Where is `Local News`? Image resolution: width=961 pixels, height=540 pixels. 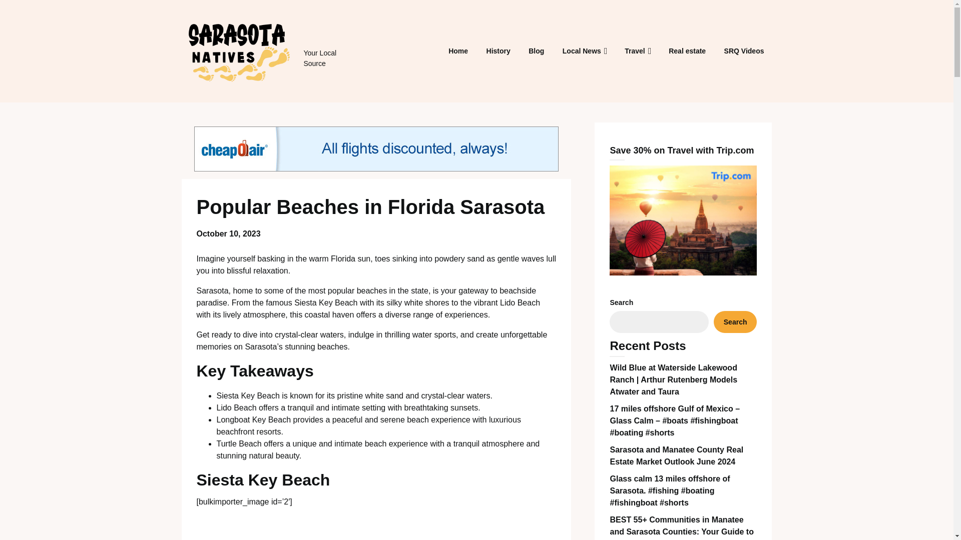
Local News is located at coordinates (582, 51).